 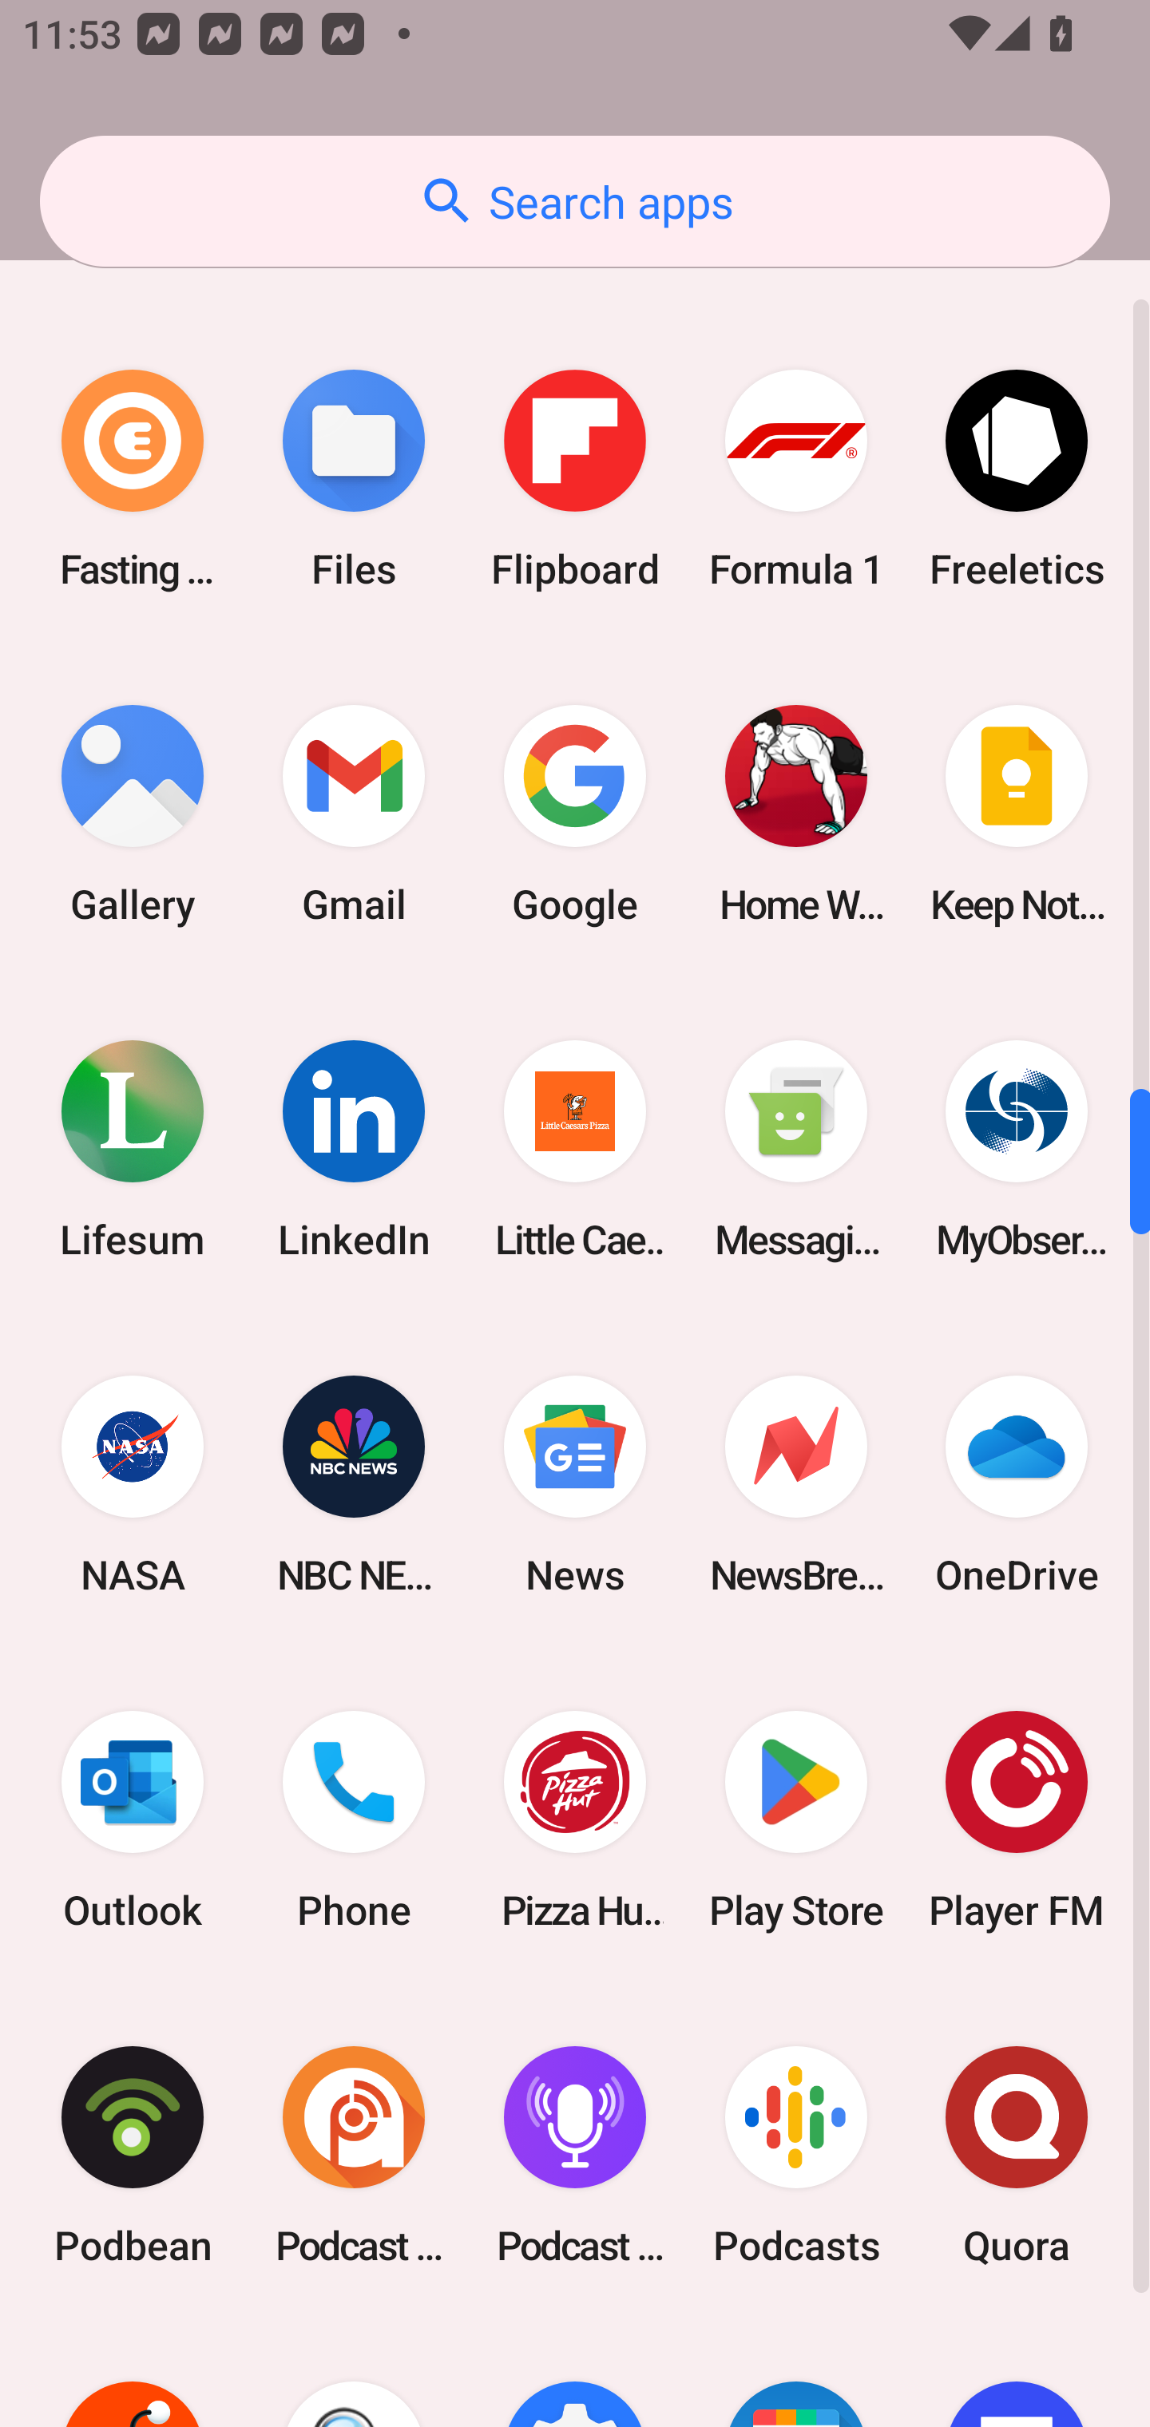 What do you see at coordinates (795, 1150) in the screenshot?
I see `Messaging` at bounding box center [795, 1150].